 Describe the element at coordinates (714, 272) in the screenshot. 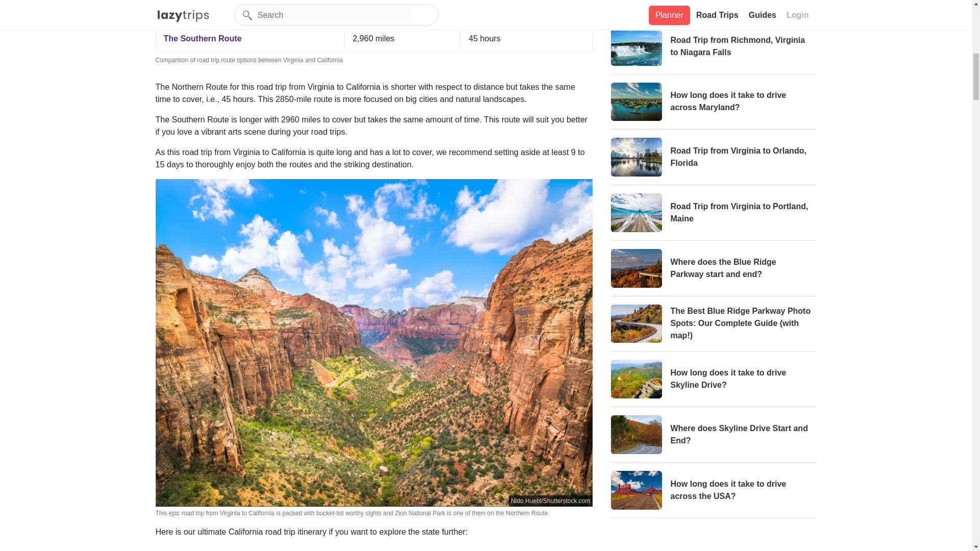

I see `Where does the Blue Ridge Parkway start and end?` at that location.